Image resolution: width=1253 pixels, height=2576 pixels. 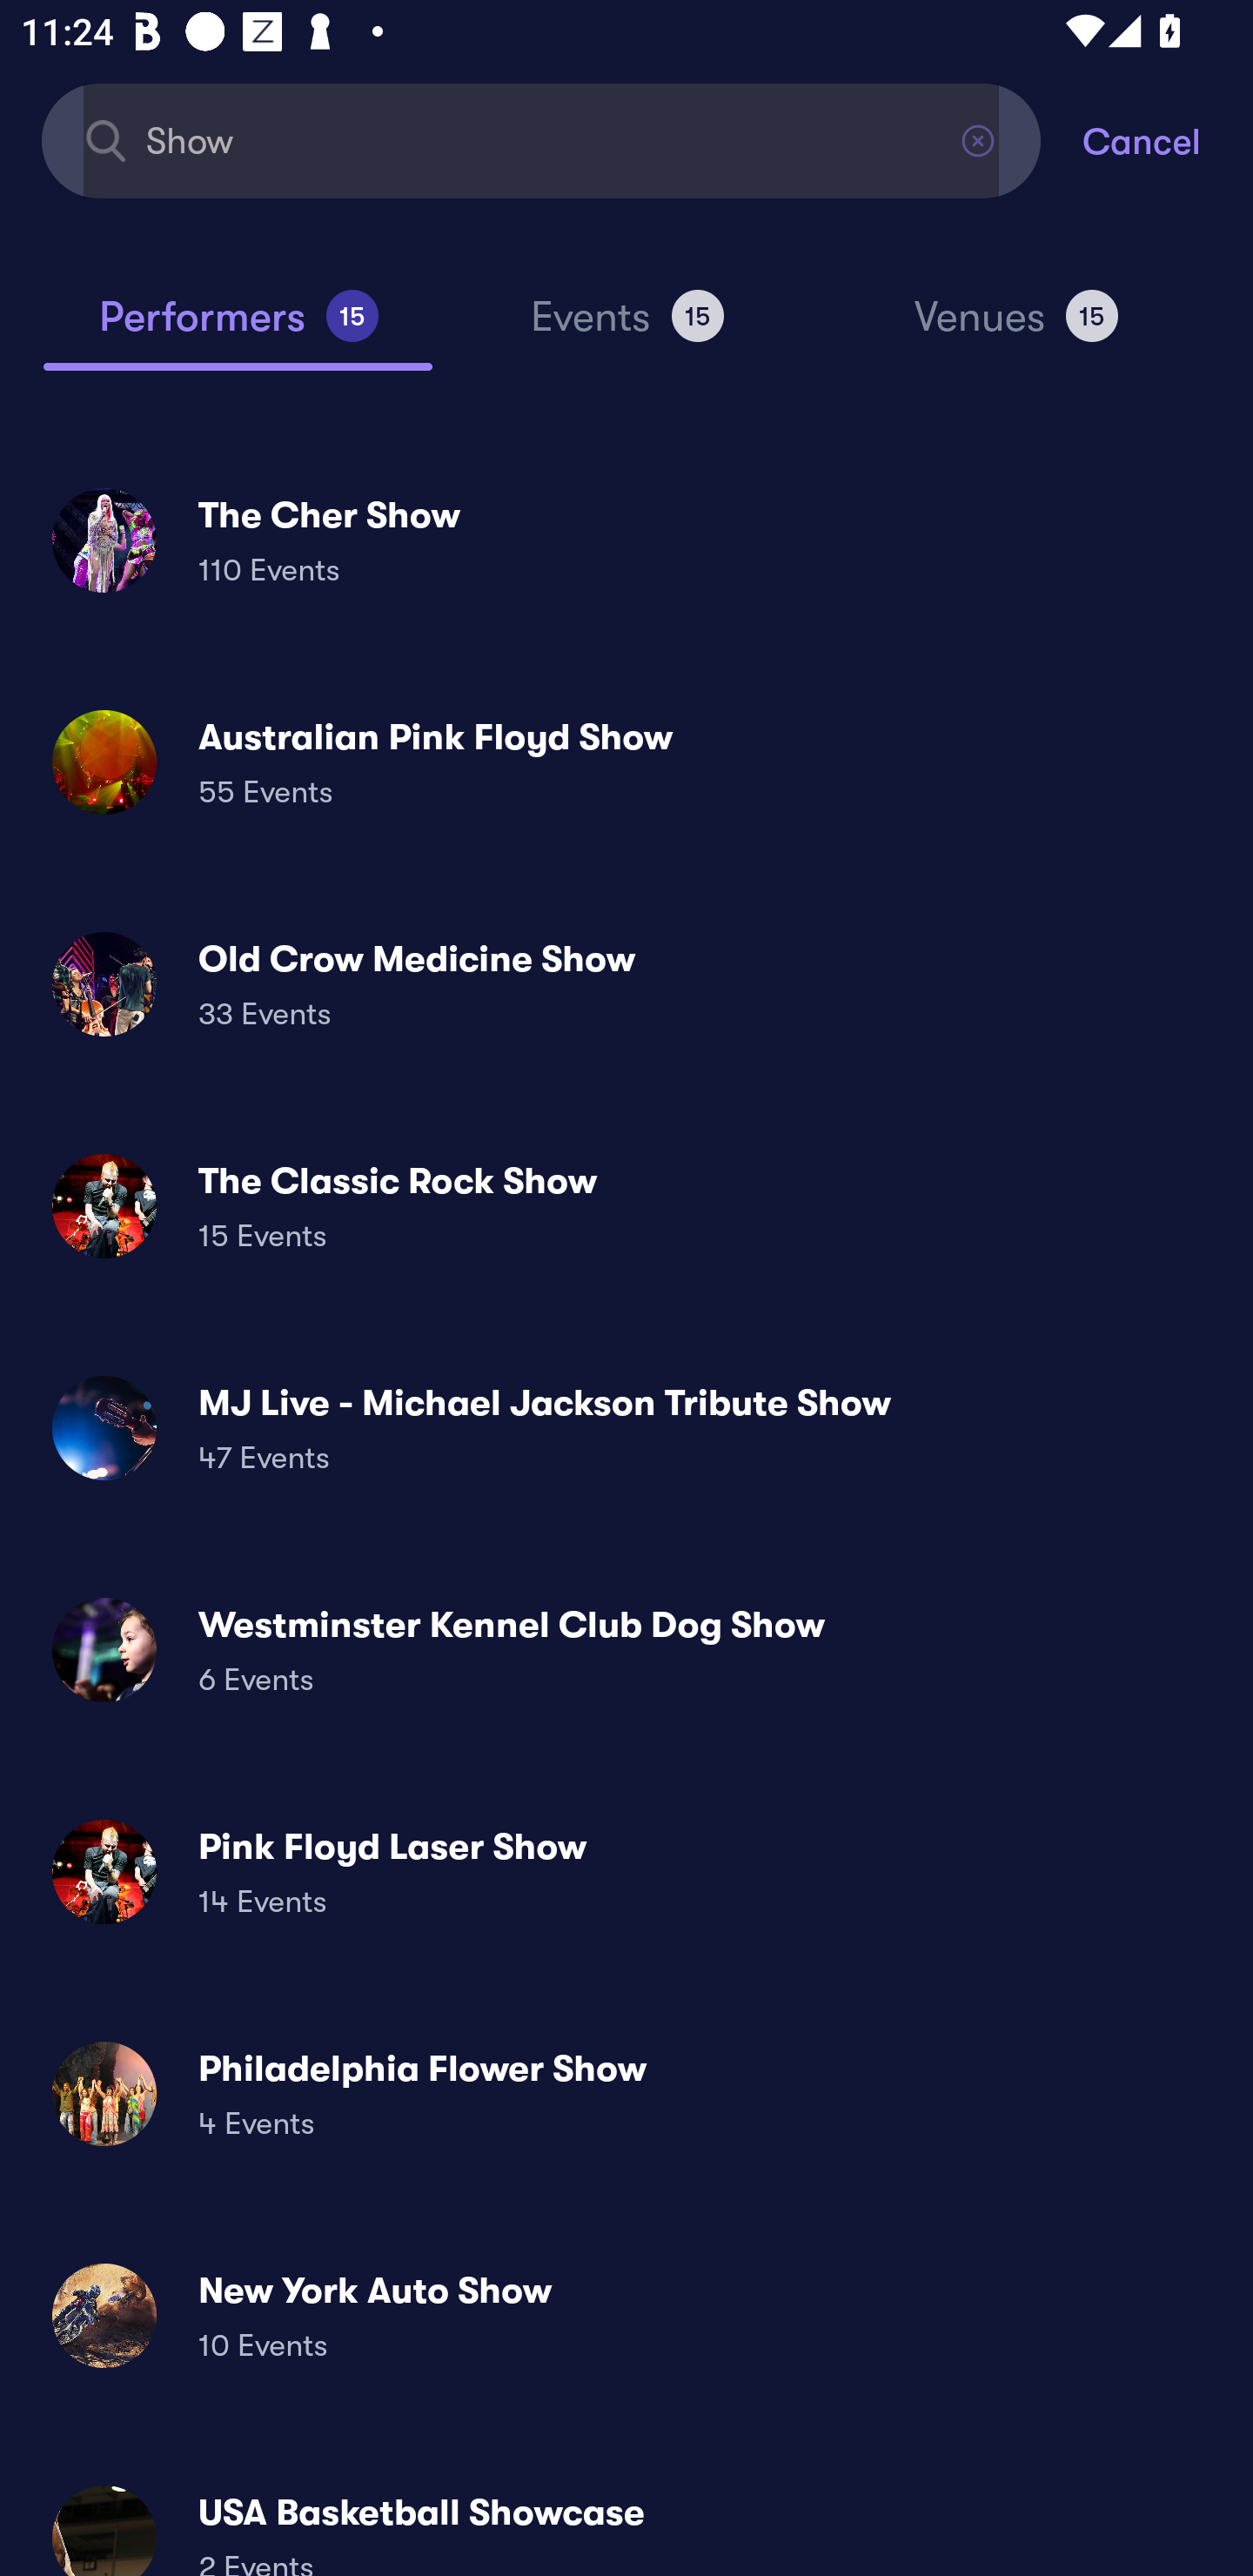 What do you see at coordinates (626, 1428) in the screenshot?
I see `MJ Live - Michael Jackson Tribute Show 47 Events` at bounding box center [626, 1428].